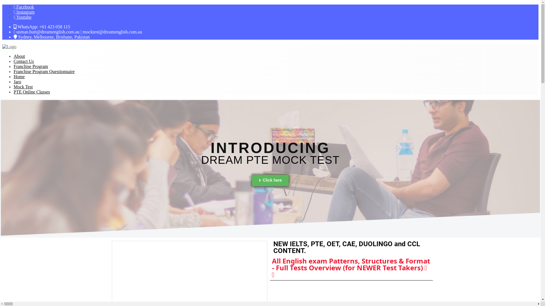  What do you see at coordinates (23, 87) in the screenshot?
I see `Mock Test` at bounding box center [23, 87].